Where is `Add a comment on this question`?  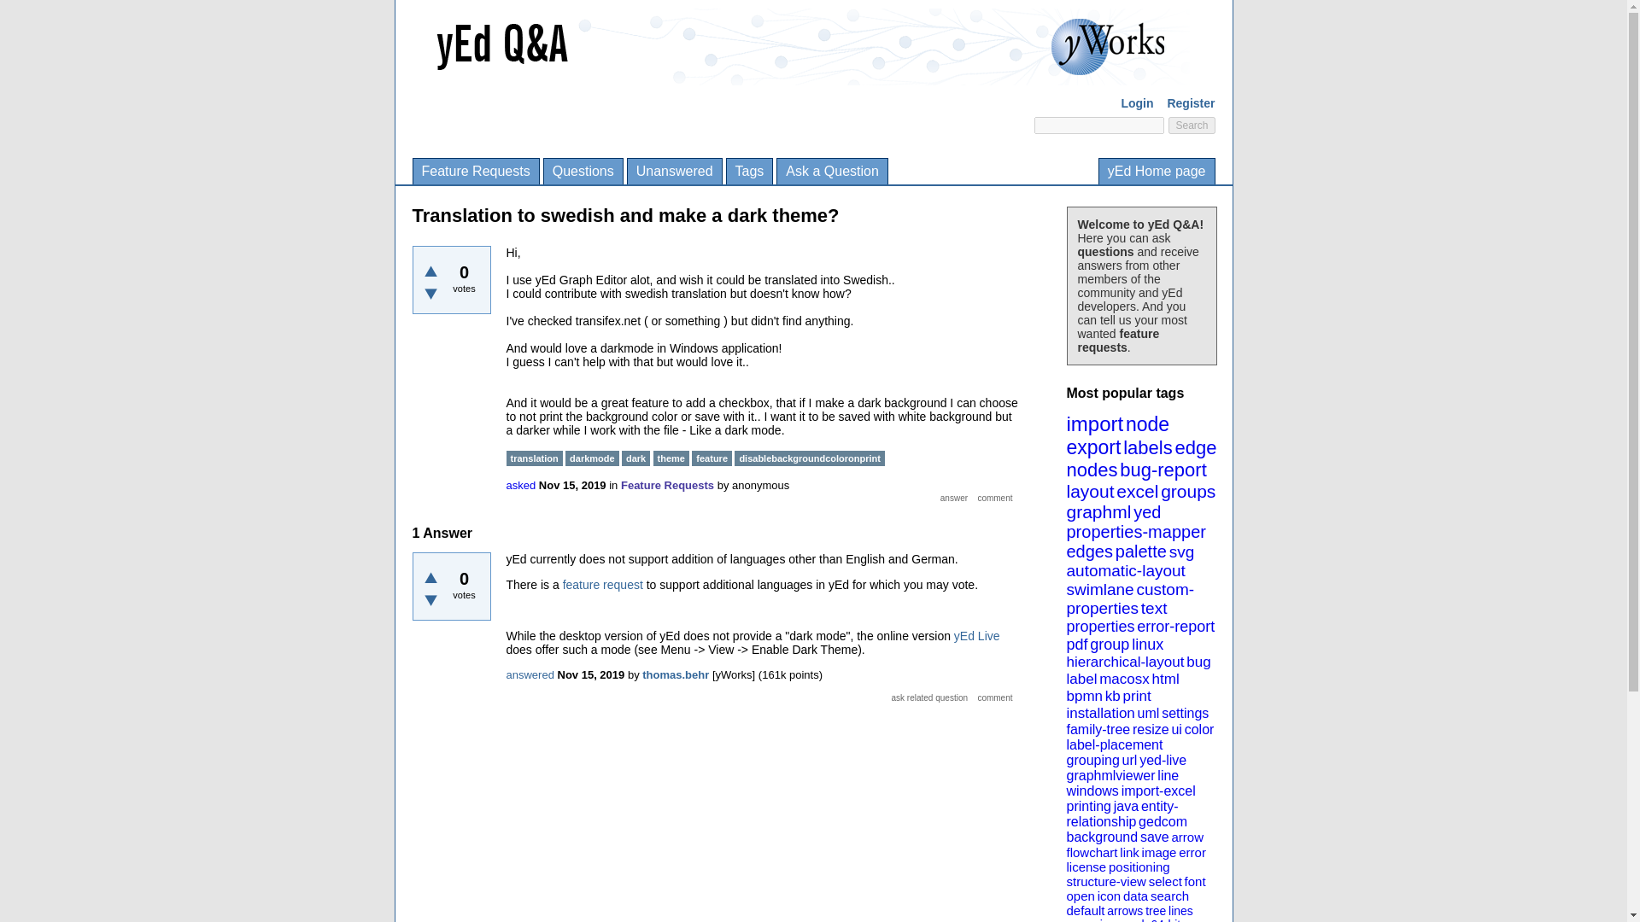 Add a comment on this question is located at coordinates (994, 497).